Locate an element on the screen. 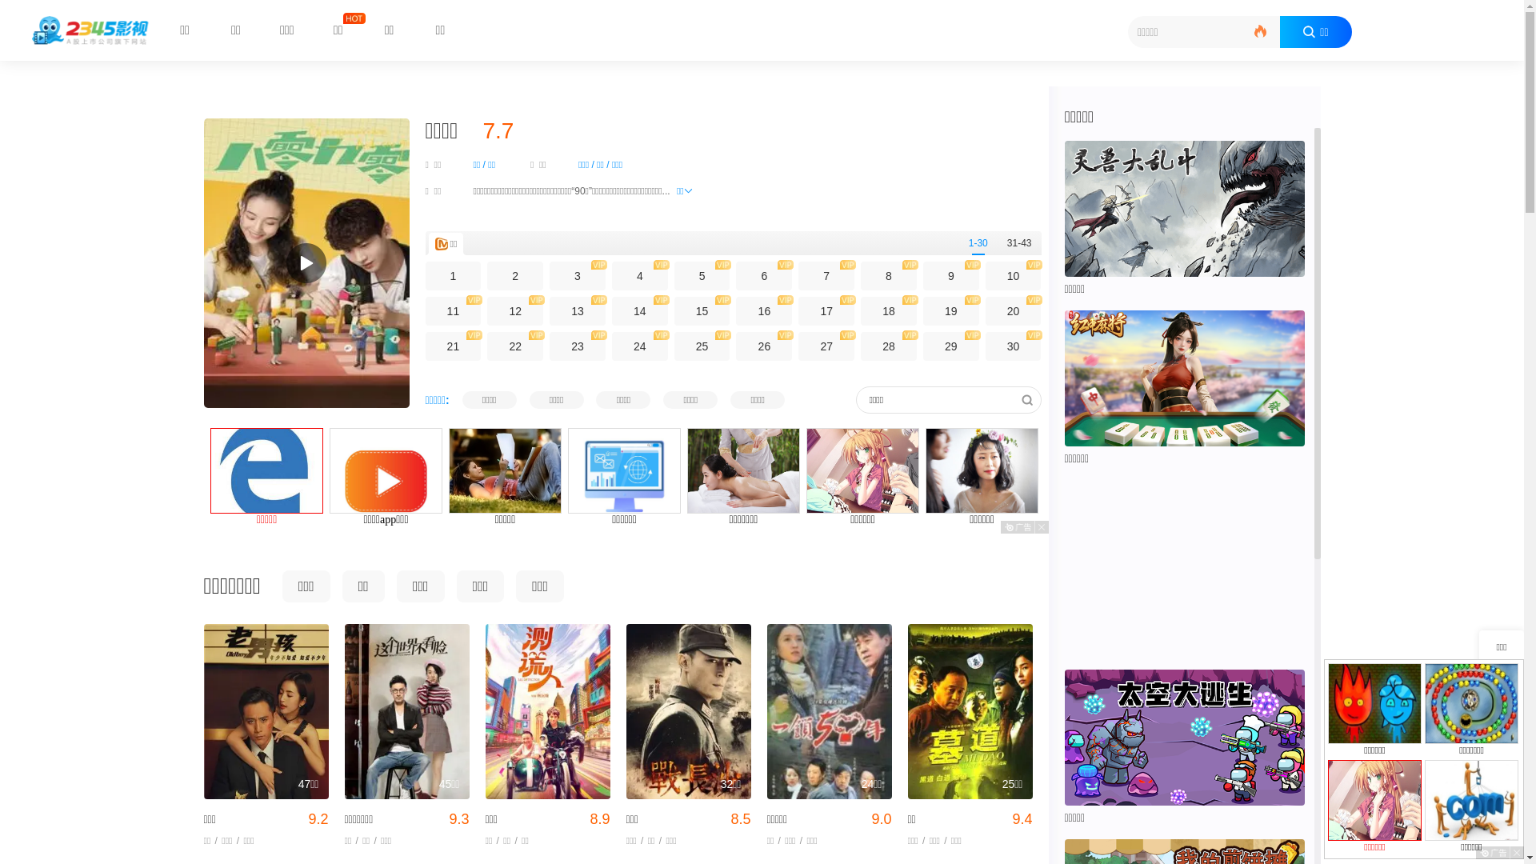  7 is located at coordinates (826, 276).